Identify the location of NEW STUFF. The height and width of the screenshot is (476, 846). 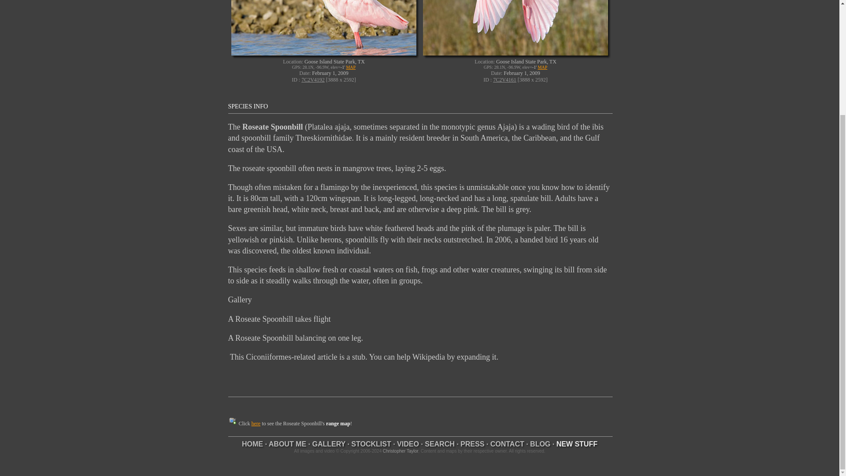
(577, 444).